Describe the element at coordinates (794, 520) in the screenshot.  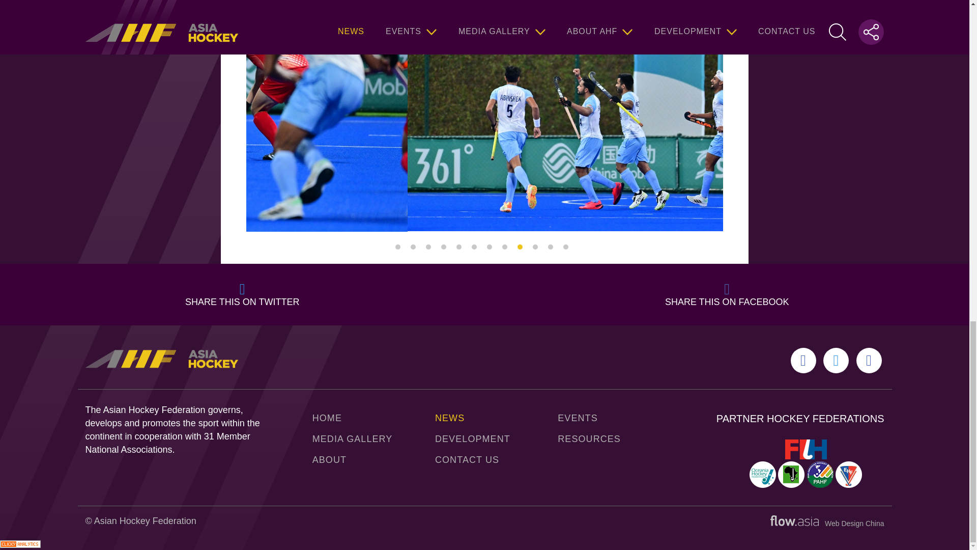
I see `Layer 1` at that location.